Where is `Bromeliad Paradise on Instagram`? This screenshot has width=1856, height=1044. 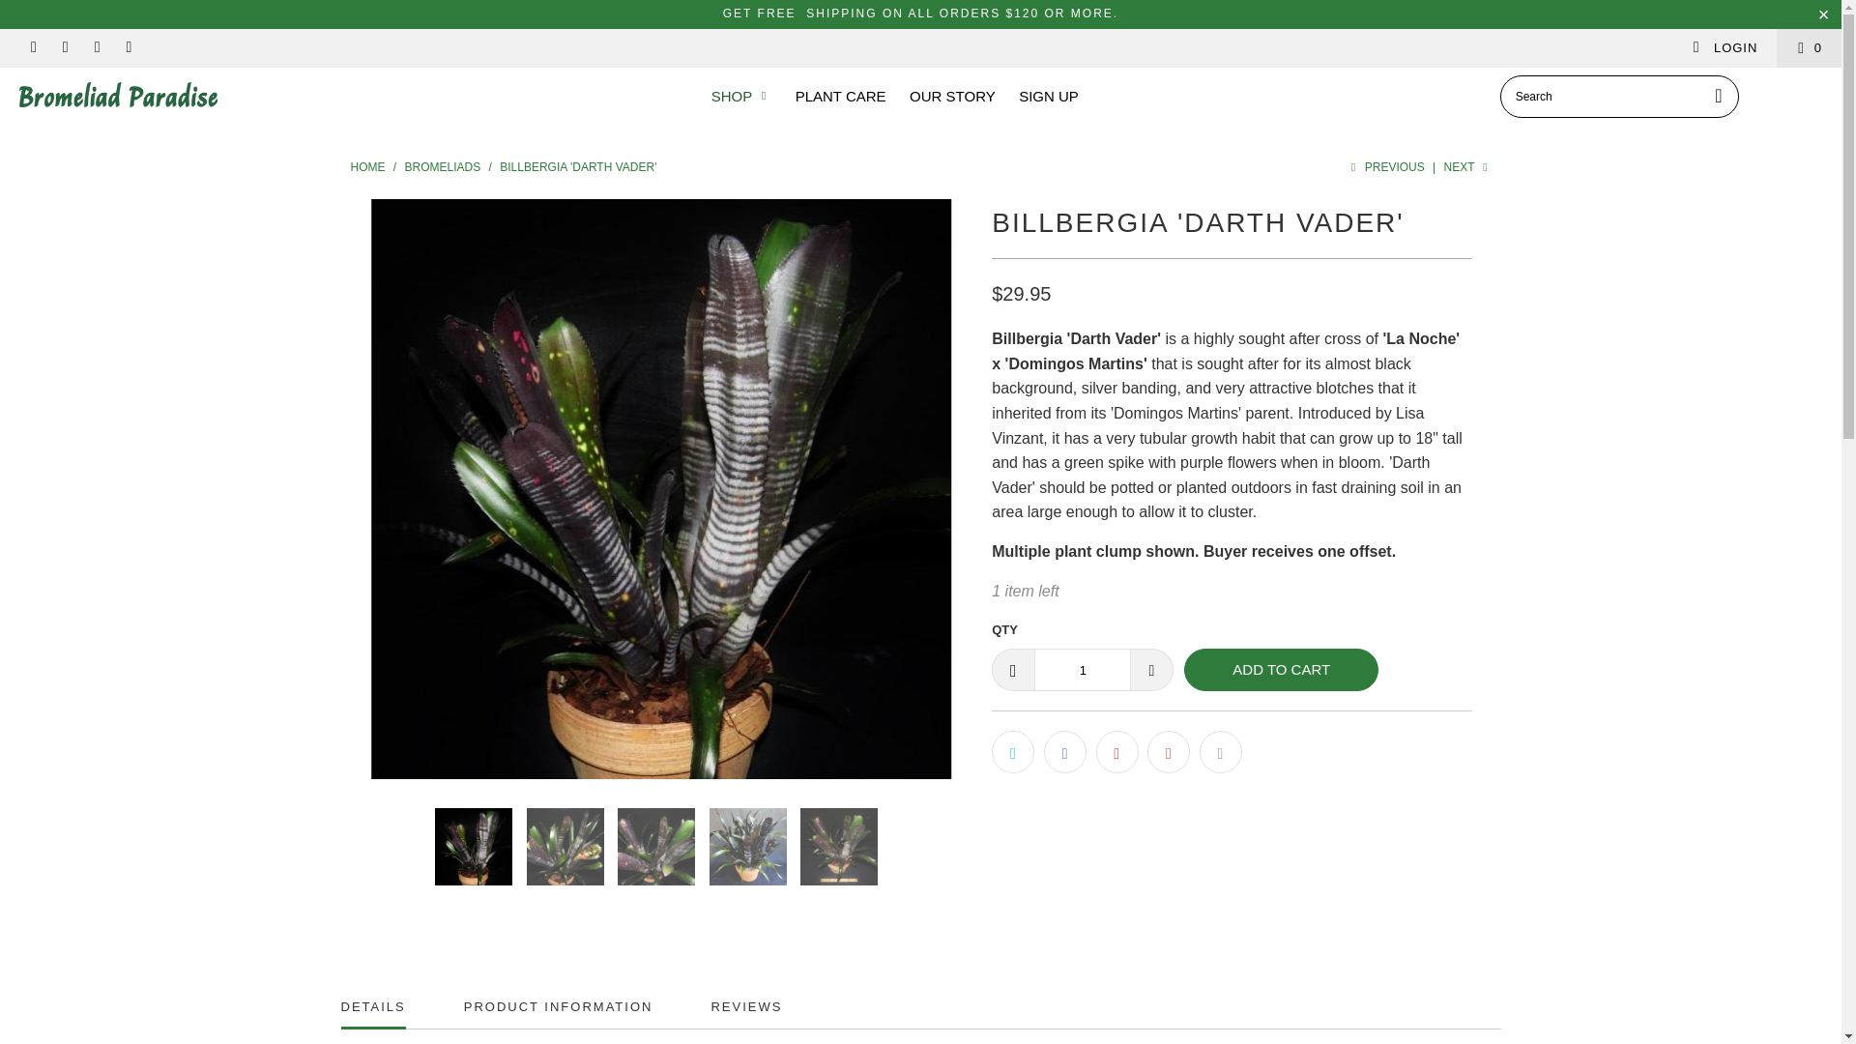
Bromeliad Paradise on Instagram is located at coordinates (97, 48).